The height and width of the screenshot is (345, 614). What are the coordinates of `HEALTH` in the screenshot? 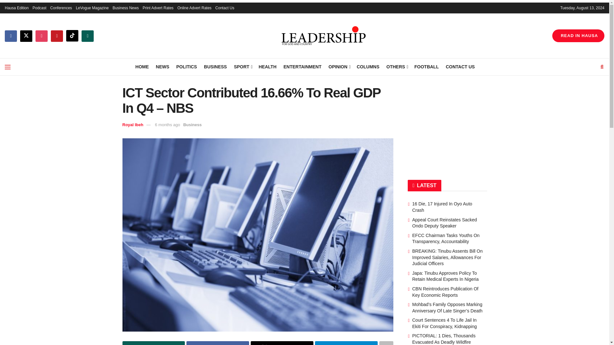 It's located at (267, 66).